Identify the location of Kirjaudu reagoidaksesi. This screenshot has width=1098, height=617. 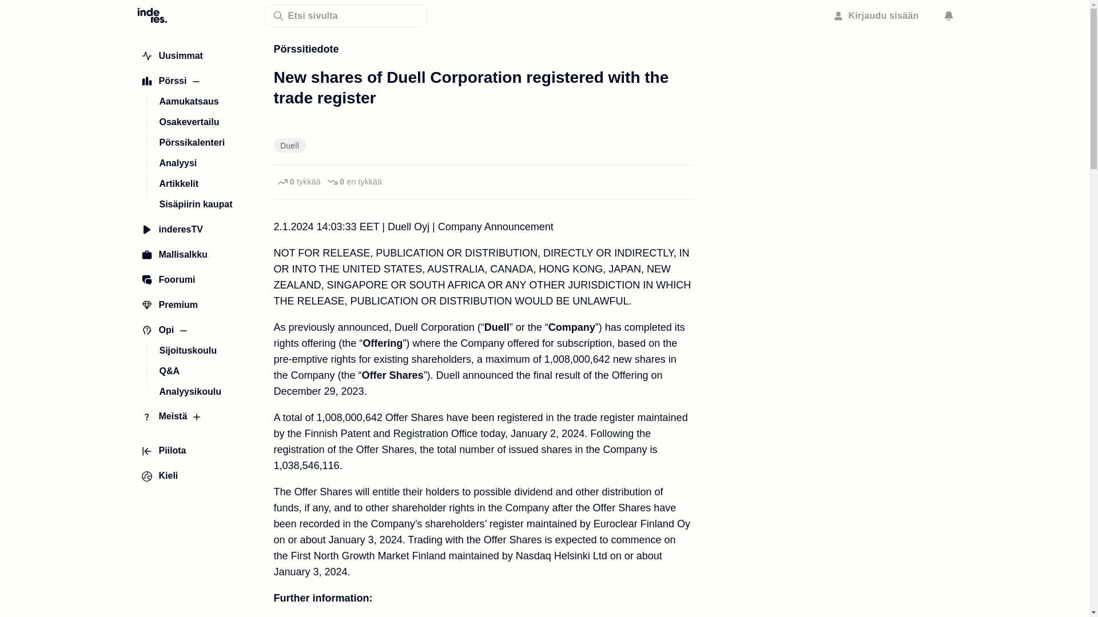
(354, 182).